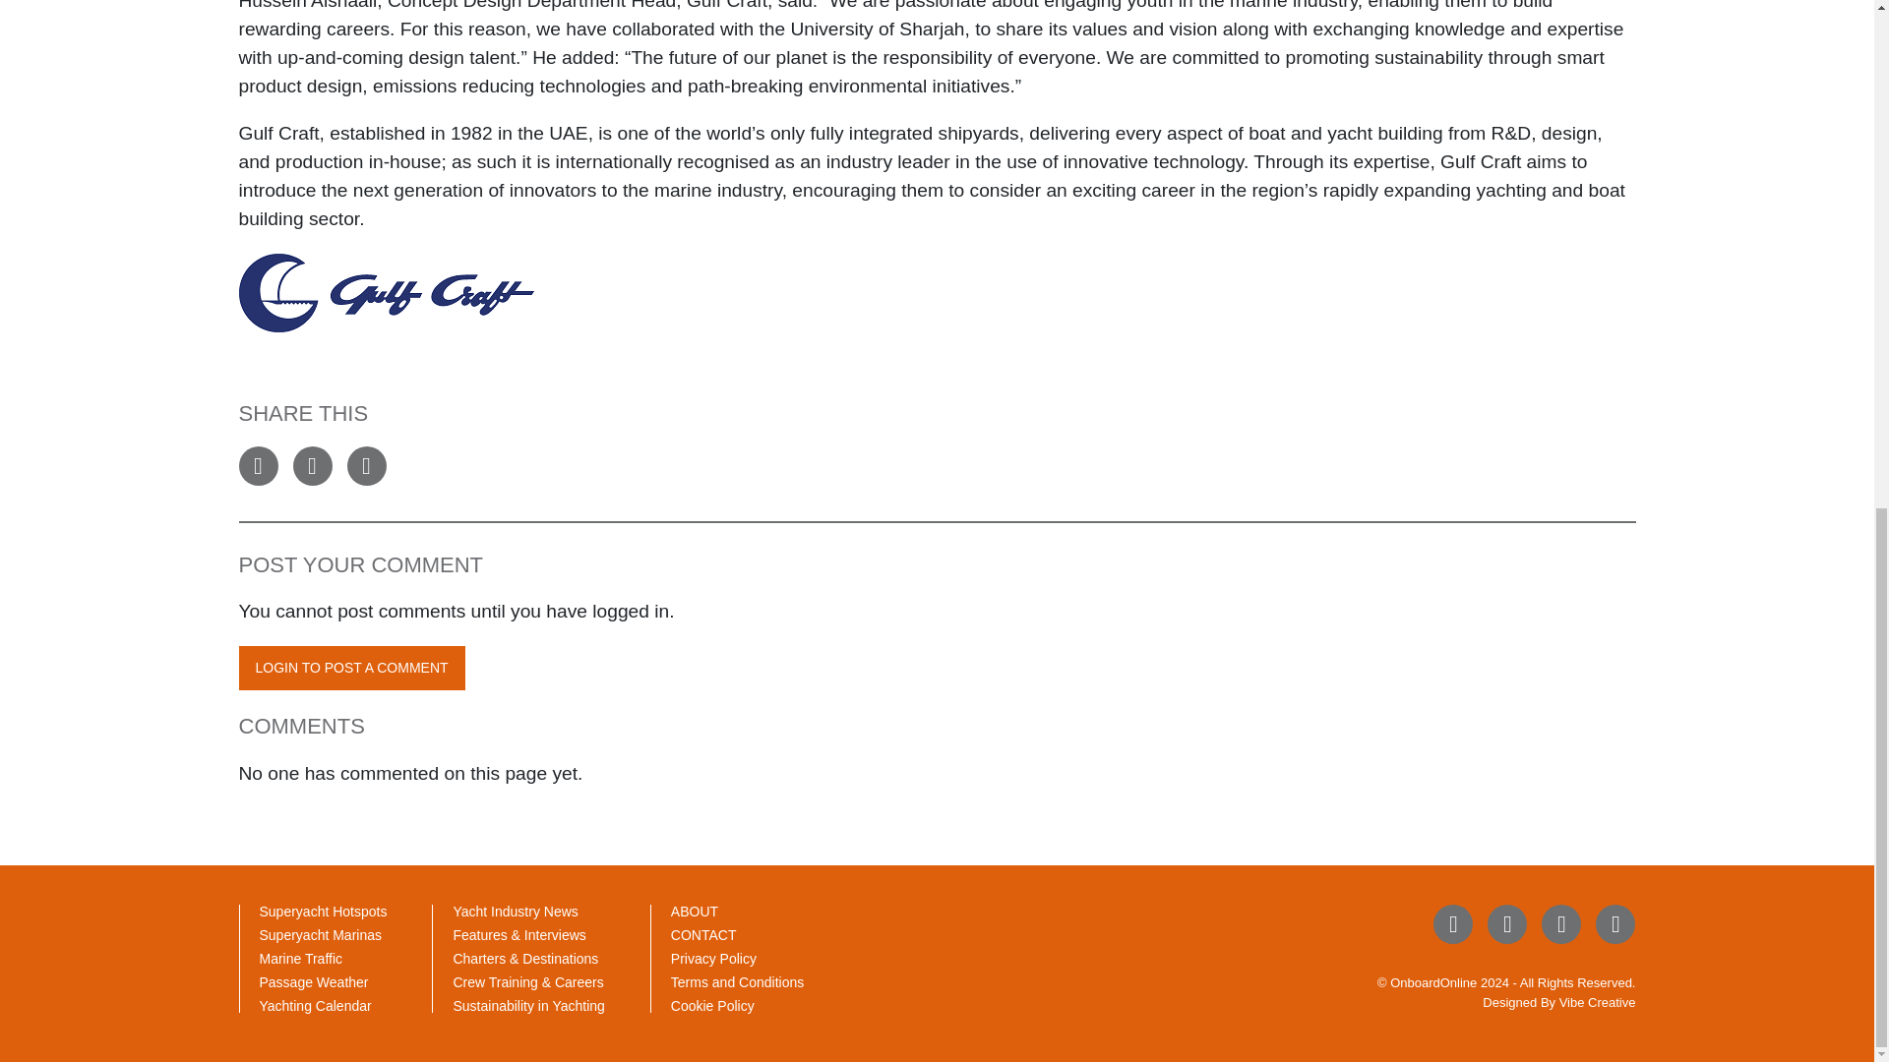 Image resolution: width=1889 pixels, height=1062 pixels. What do you see at coordinates (350, 668) in the screenshot?
I see `Login to post a comment` at bounding box center [350, 668].